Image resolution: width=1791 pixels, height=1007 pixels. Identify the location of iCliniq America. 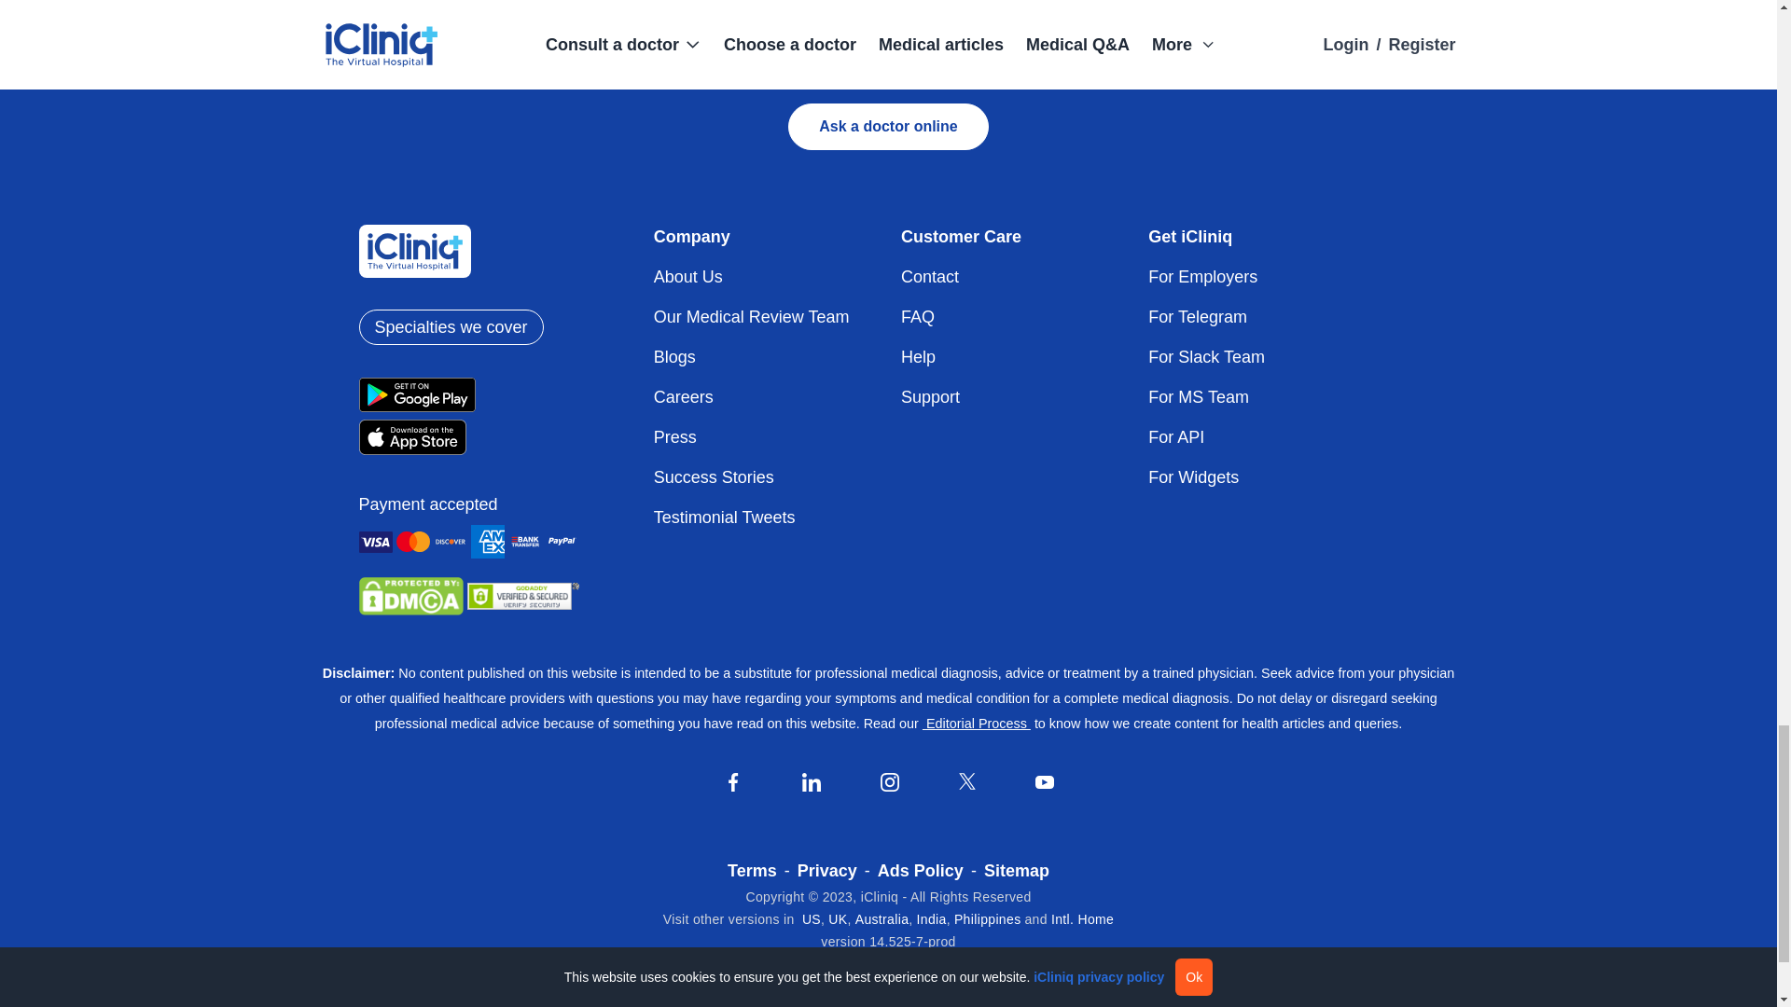
(812, 919).